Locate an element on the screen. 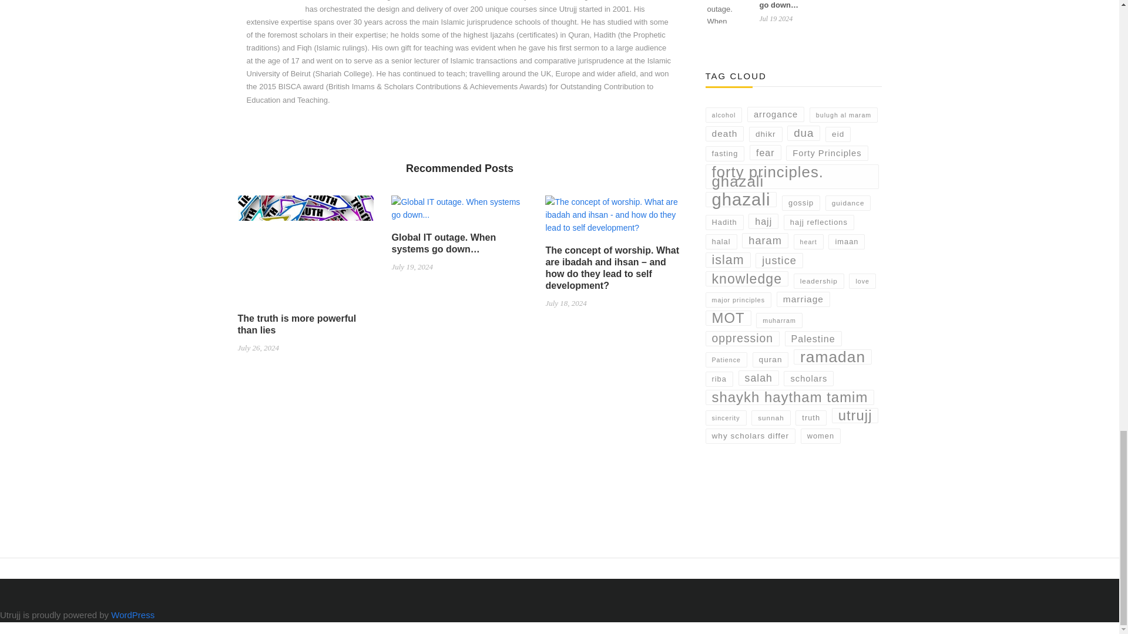  The truth is more powerful than lies is located at coordinates (305, 254).